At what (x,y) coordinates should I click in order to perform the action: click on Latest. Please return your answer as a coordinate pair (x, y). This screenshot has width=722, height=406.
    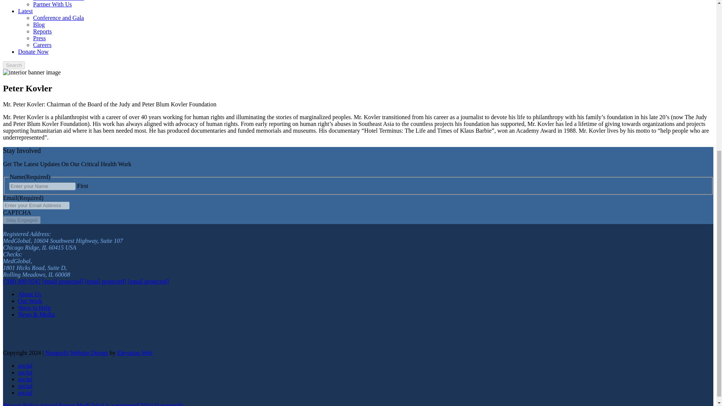
    Looking at the image, I should click on (25, 11).